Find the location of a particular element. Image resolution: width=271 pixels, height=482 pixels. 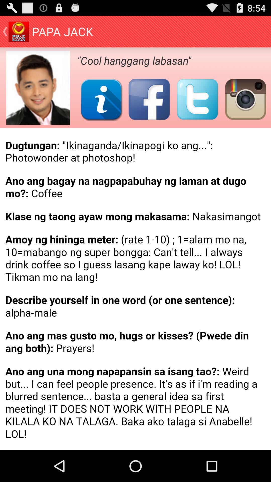

twitter button is located at coordinates (197, 99).